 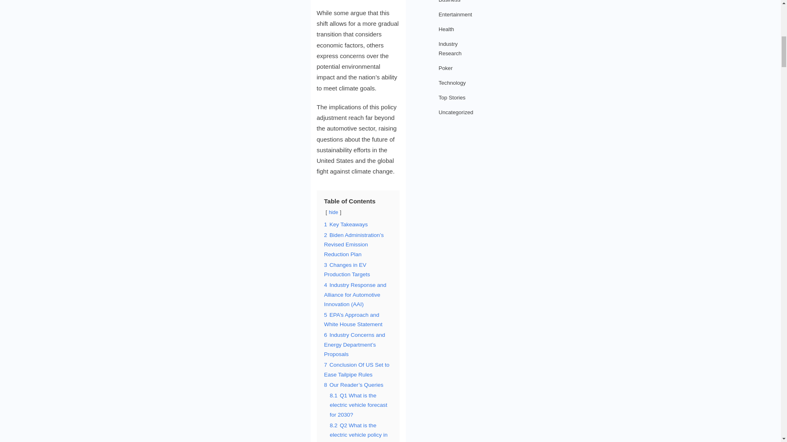 I want to click on hide, so click(x=334, y=212).